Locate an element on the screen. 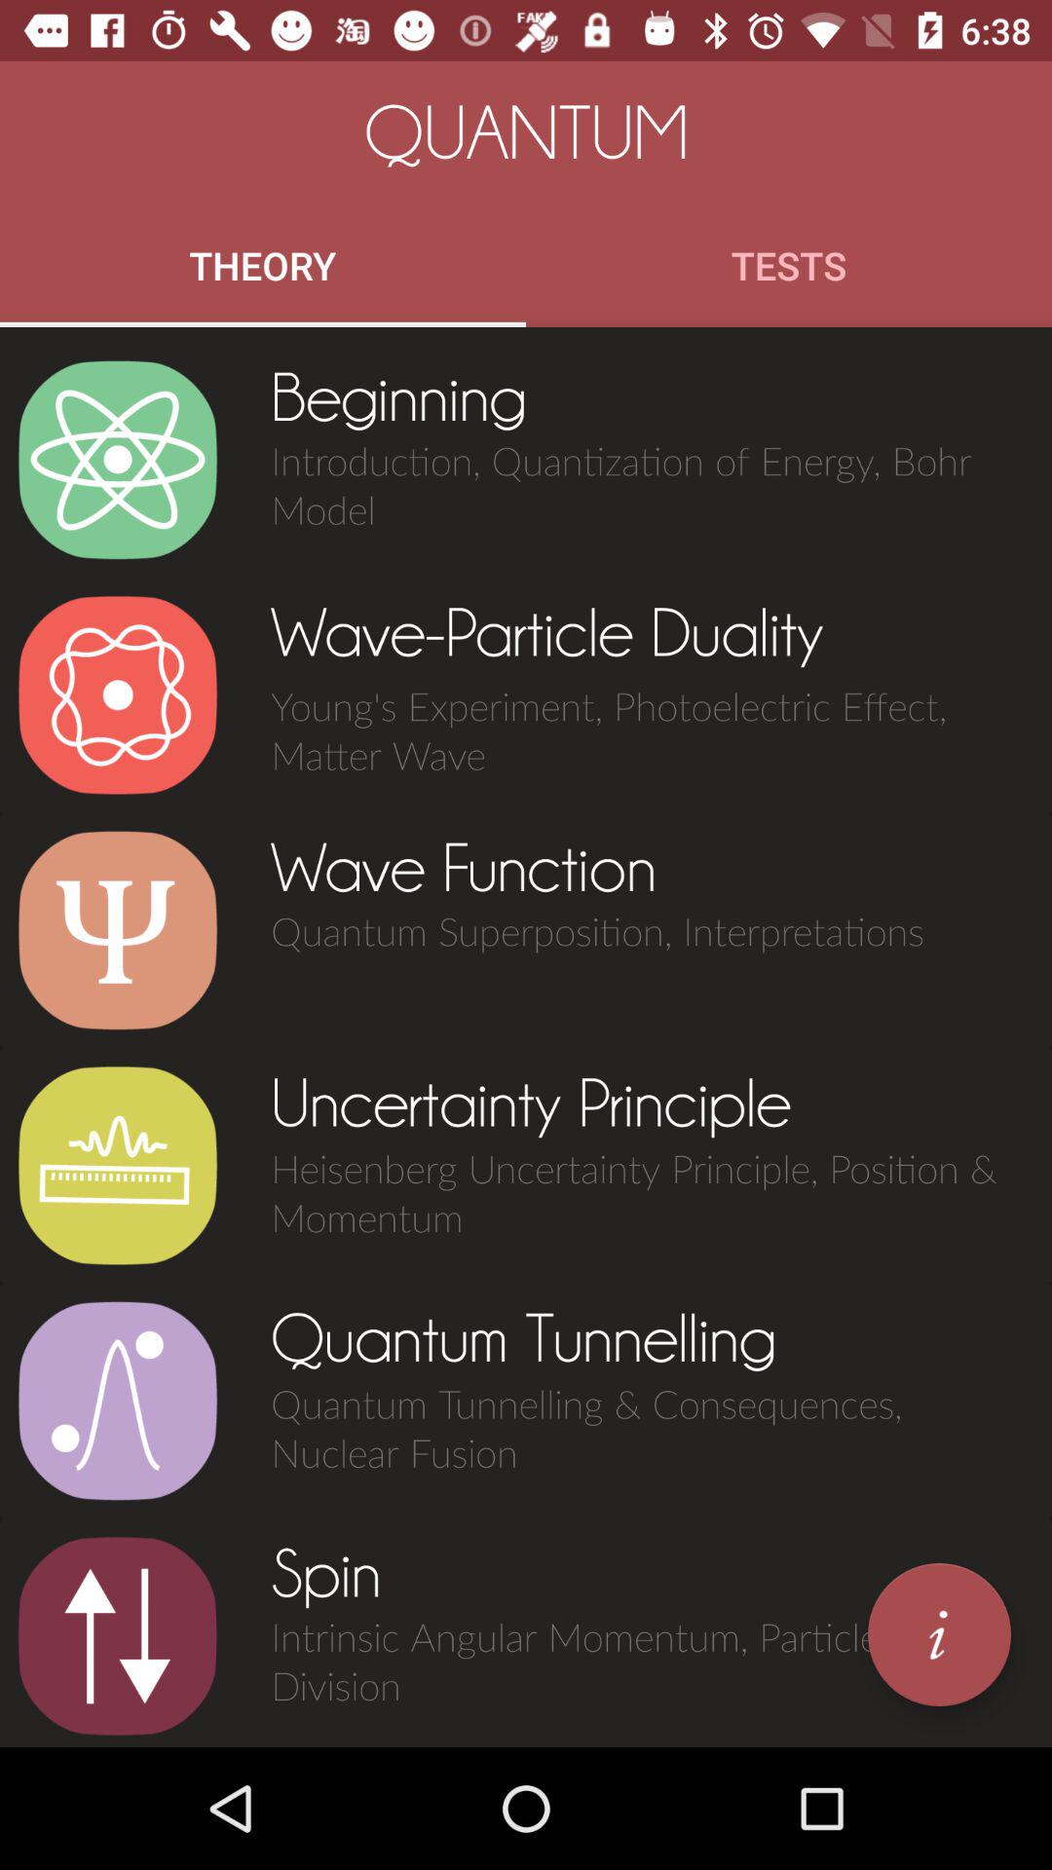  more info is located at coordinates (939, 1634).